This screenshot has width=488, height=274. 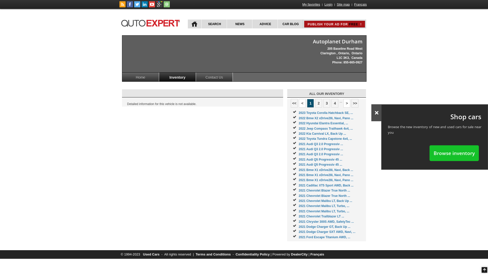 What do you see at coordinates (123, 6) in the screenshot?
I see `Follow car news on autoExpert.ca` at bounding box center [123, 6].